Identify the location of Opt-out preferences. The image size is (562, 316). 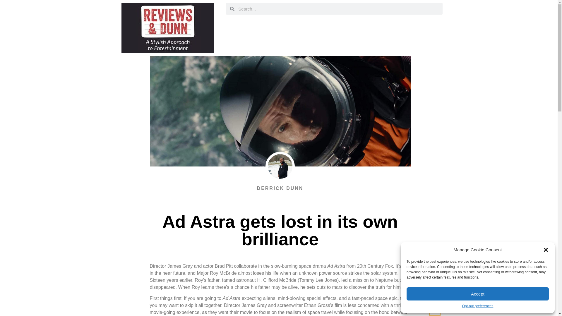
(478, 306).